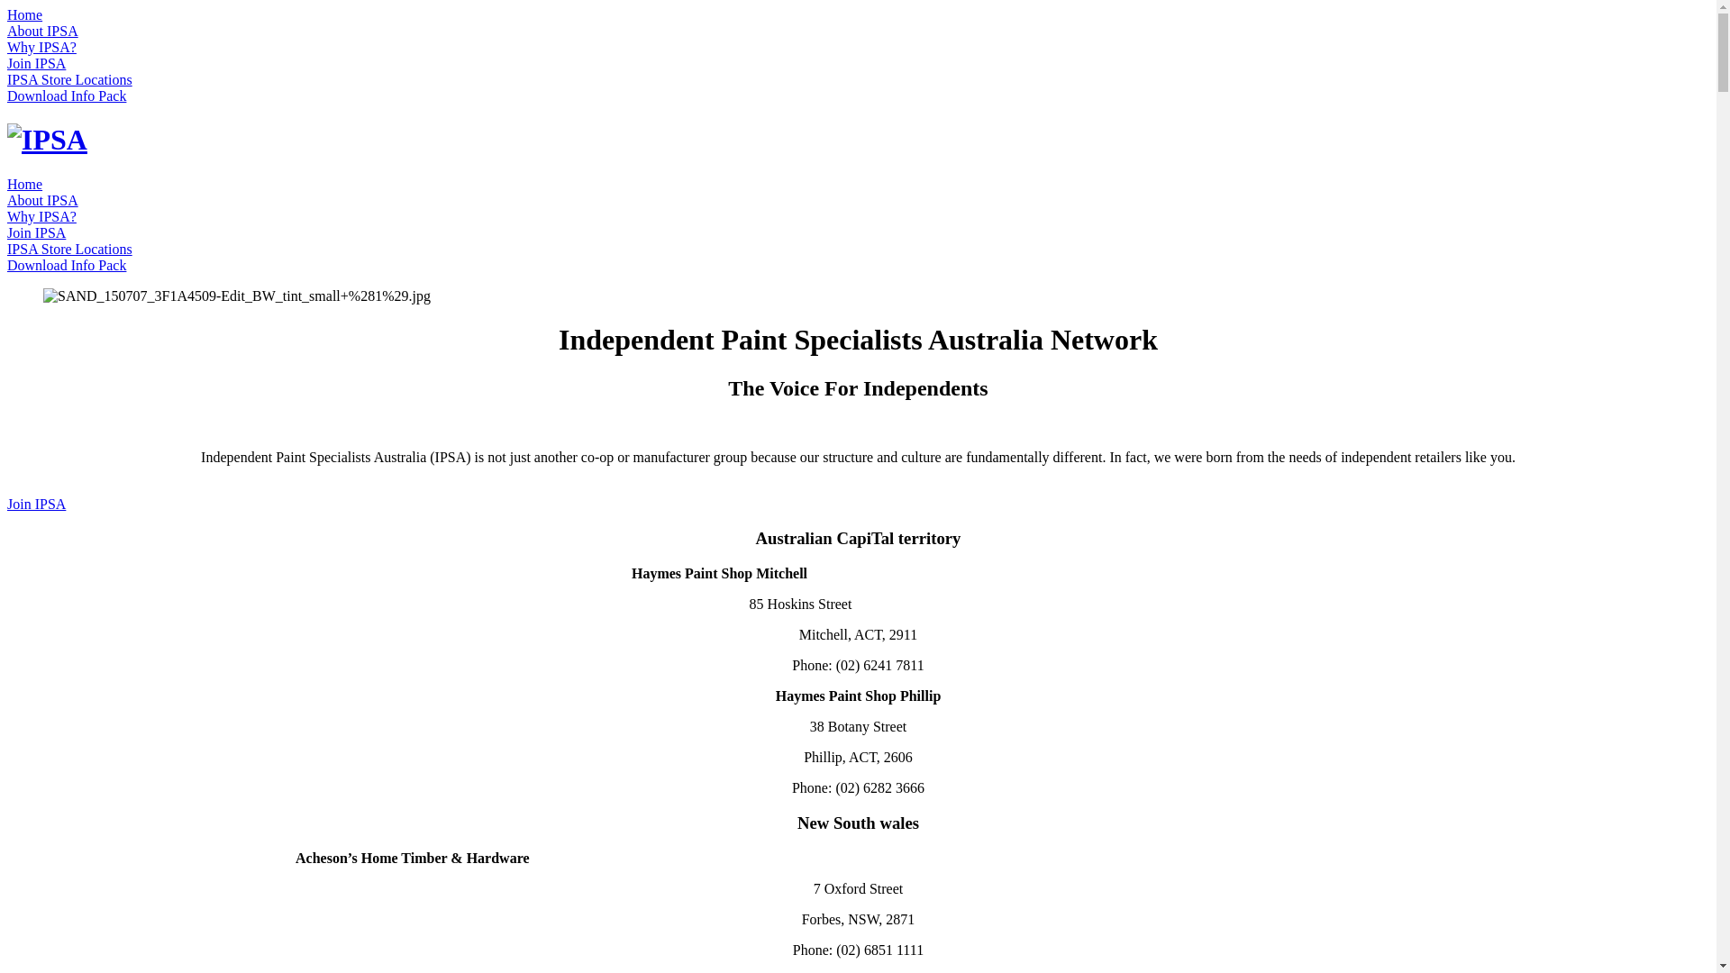  What do you see at coordinates (25, 14) in the screenshot?
I see `Home` at bounding box center [25, 14].